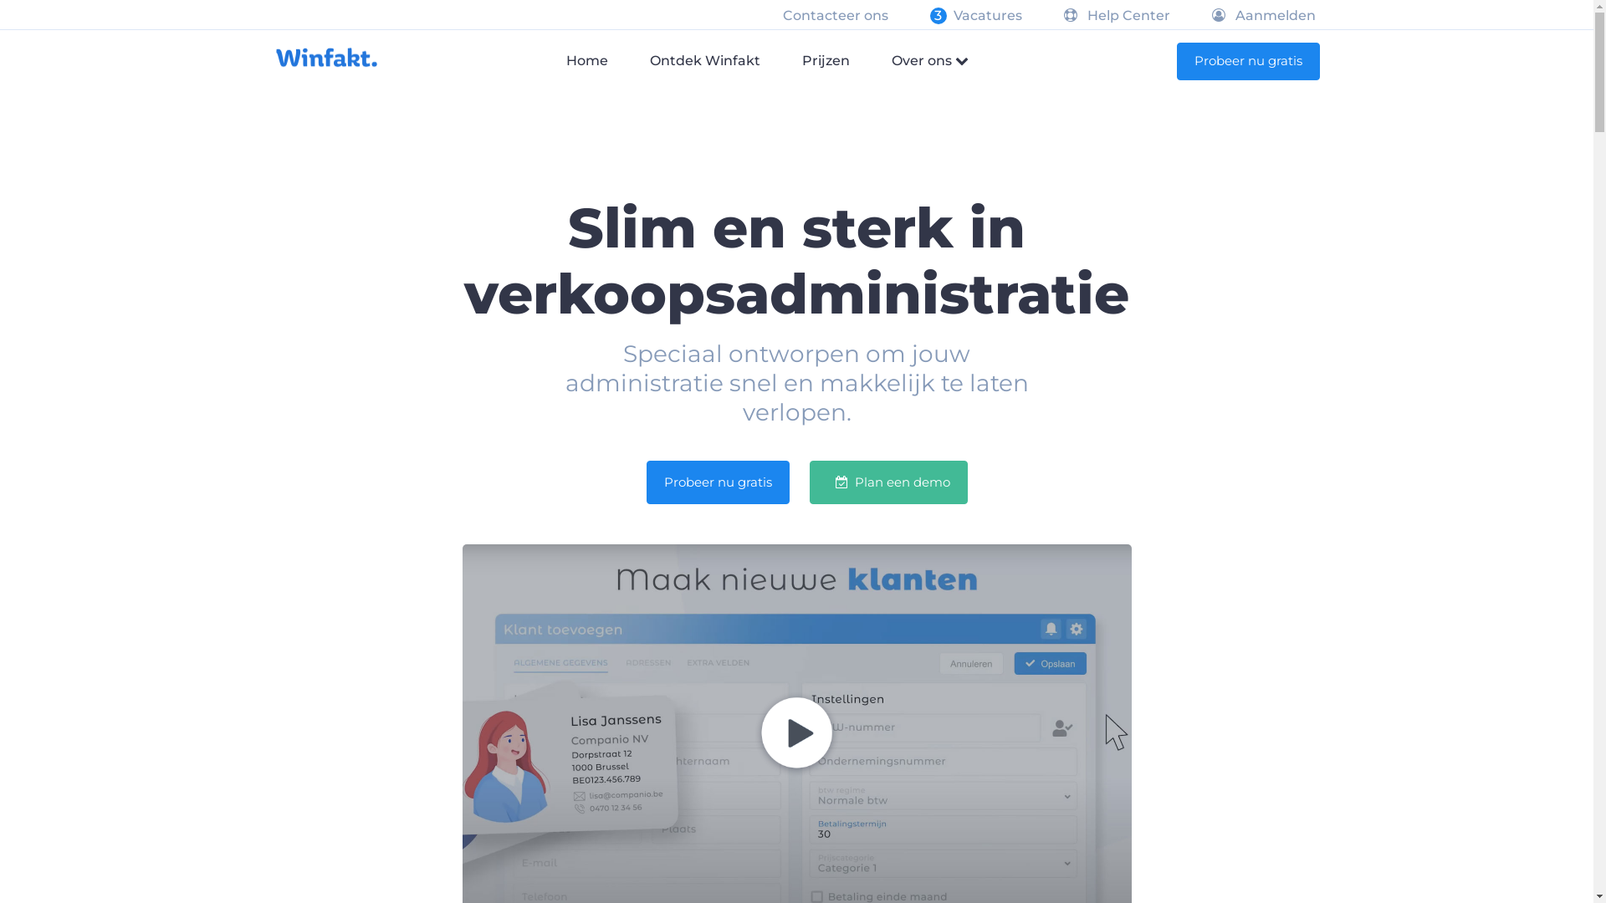  I want to click on Winfakt home, so click(326, 55).